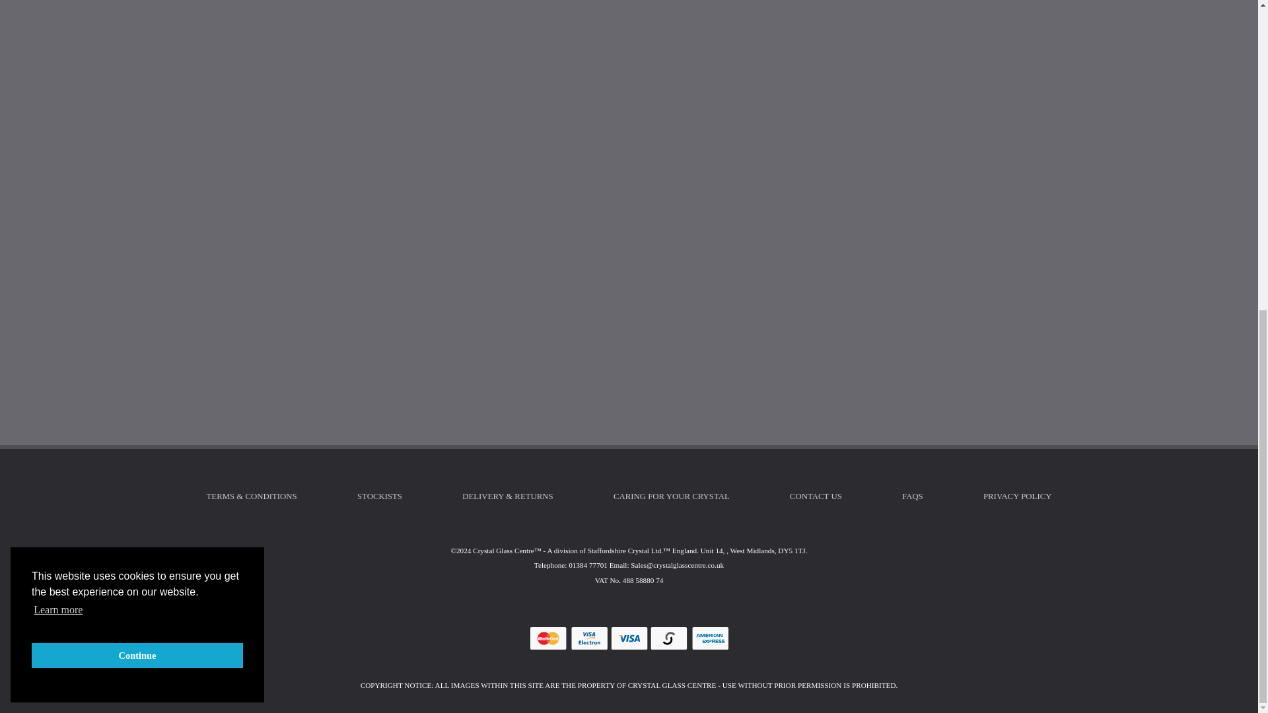  I want to click on Continue, so click(137, 111).